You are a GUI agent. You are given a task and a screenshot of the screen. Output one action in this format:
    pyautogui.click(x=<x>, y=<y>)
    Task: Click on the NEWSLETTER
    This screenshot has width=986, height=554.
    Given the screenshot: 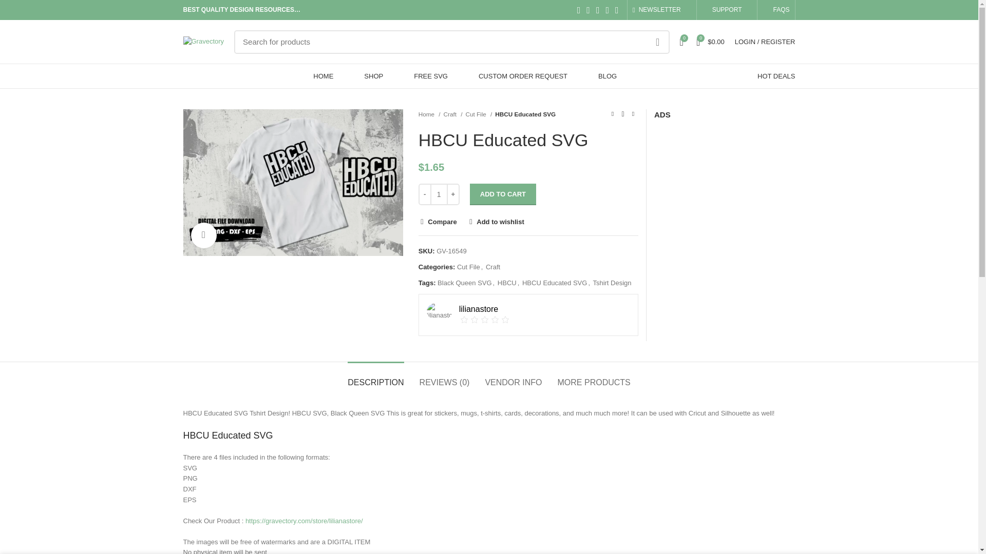 What is the action you would take?
    pyautogui.click(x=656, y=10)
    